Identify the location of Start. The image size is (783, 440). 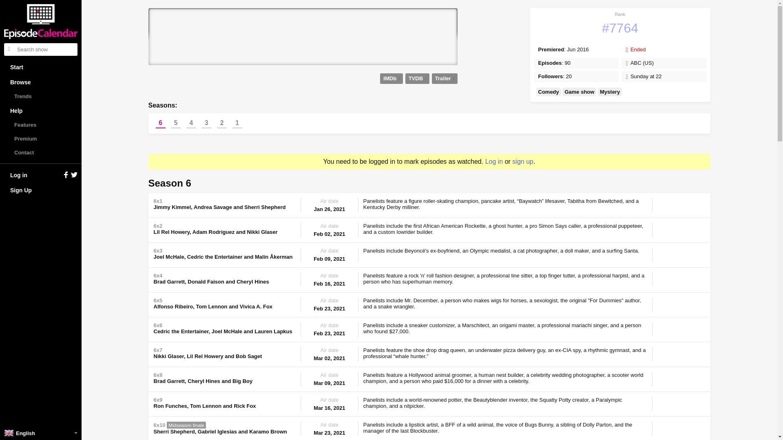
(41, 67).